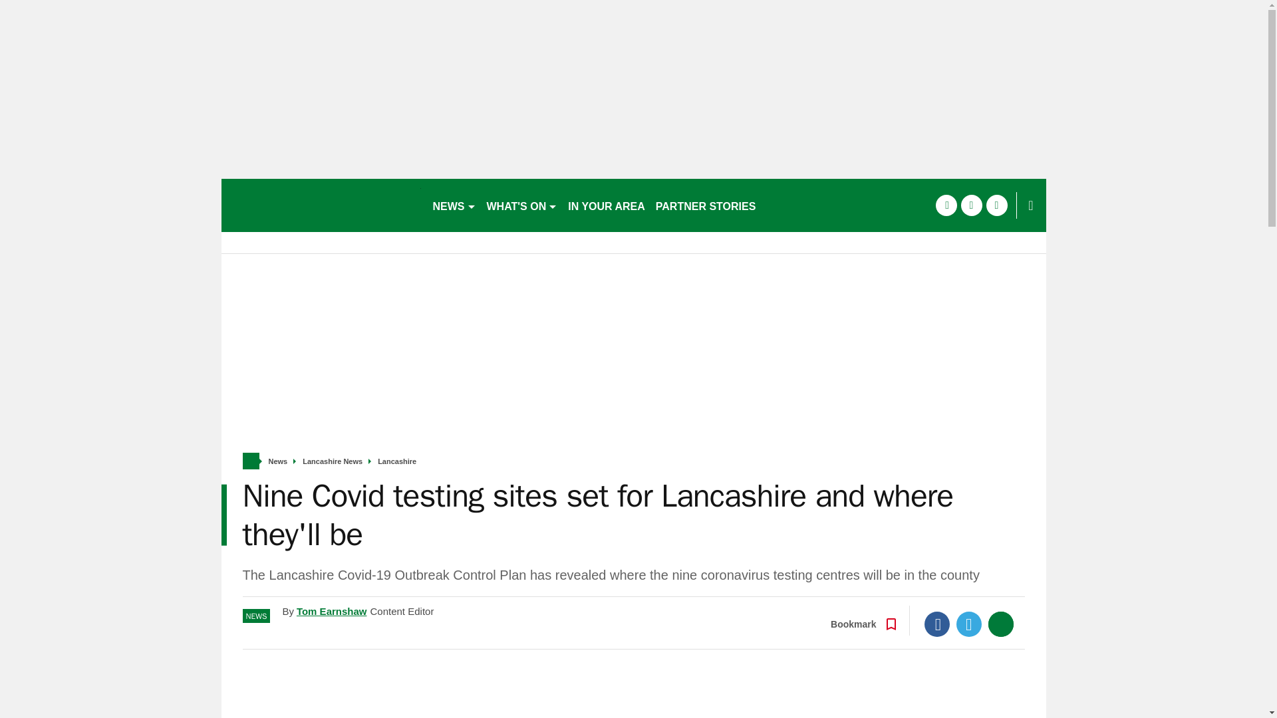  I want to click on Twitter, so click(969, 624).